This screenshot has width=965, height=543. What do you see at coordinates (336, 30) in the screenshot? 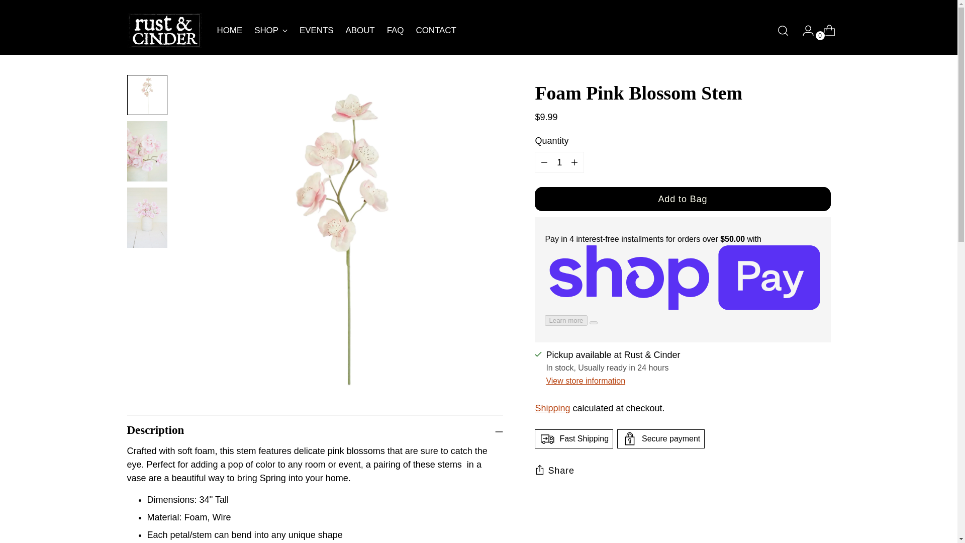
I see `HOME` at bounding box center [336, 30].